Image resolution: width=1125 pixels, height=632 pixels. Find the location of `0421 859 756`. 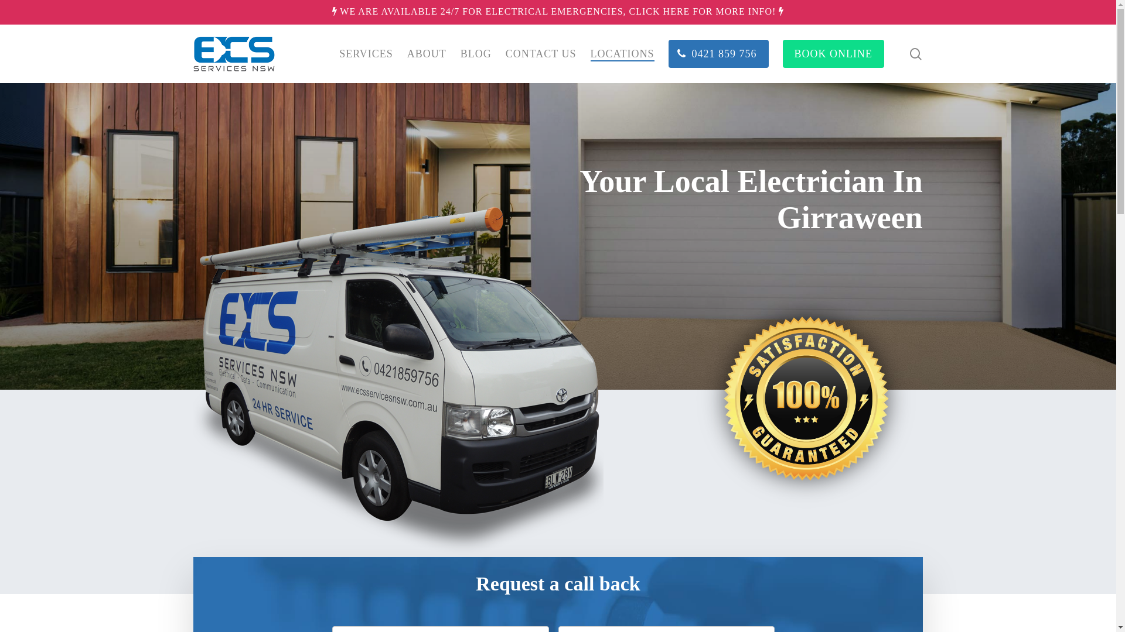

0421 859 756 is located at coordinates (718, 54).